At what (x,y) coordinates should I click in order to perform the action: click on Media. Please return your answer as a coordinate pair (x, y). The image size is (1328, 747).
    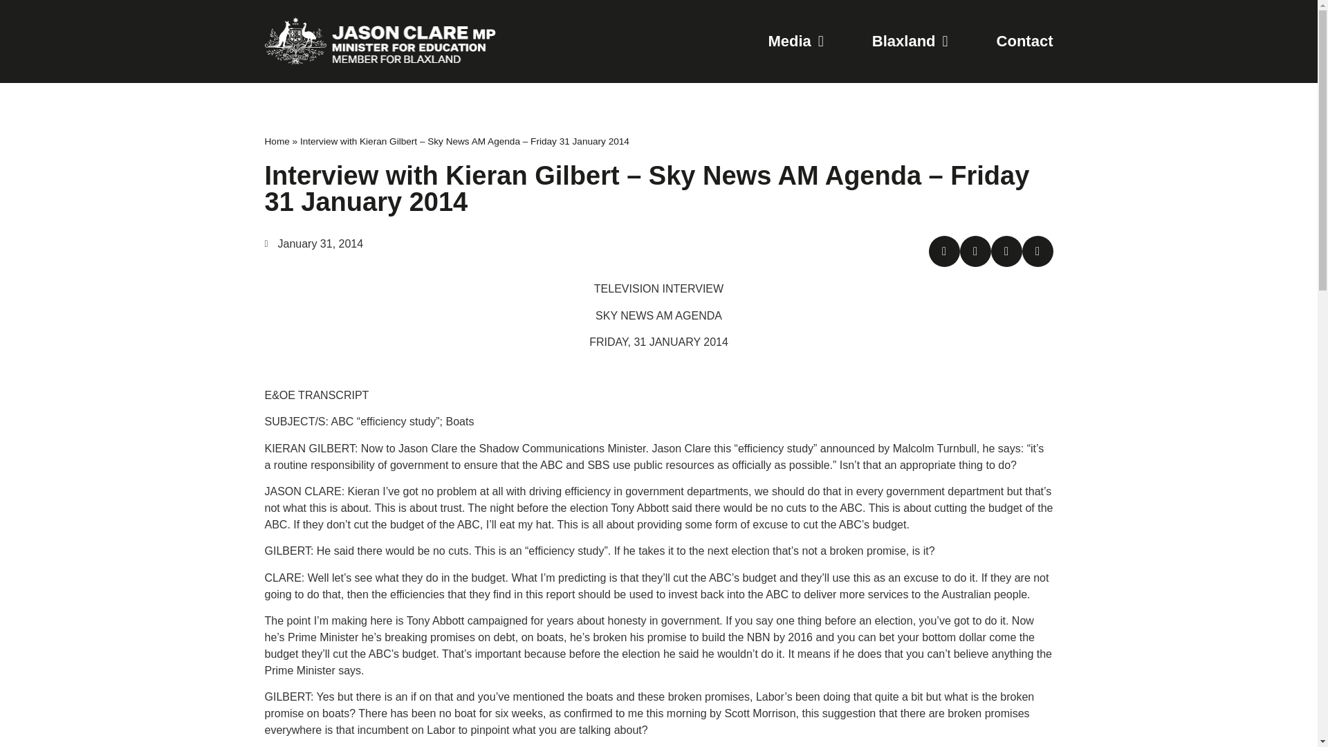
    Looking at the image, I should click on (795, 41).